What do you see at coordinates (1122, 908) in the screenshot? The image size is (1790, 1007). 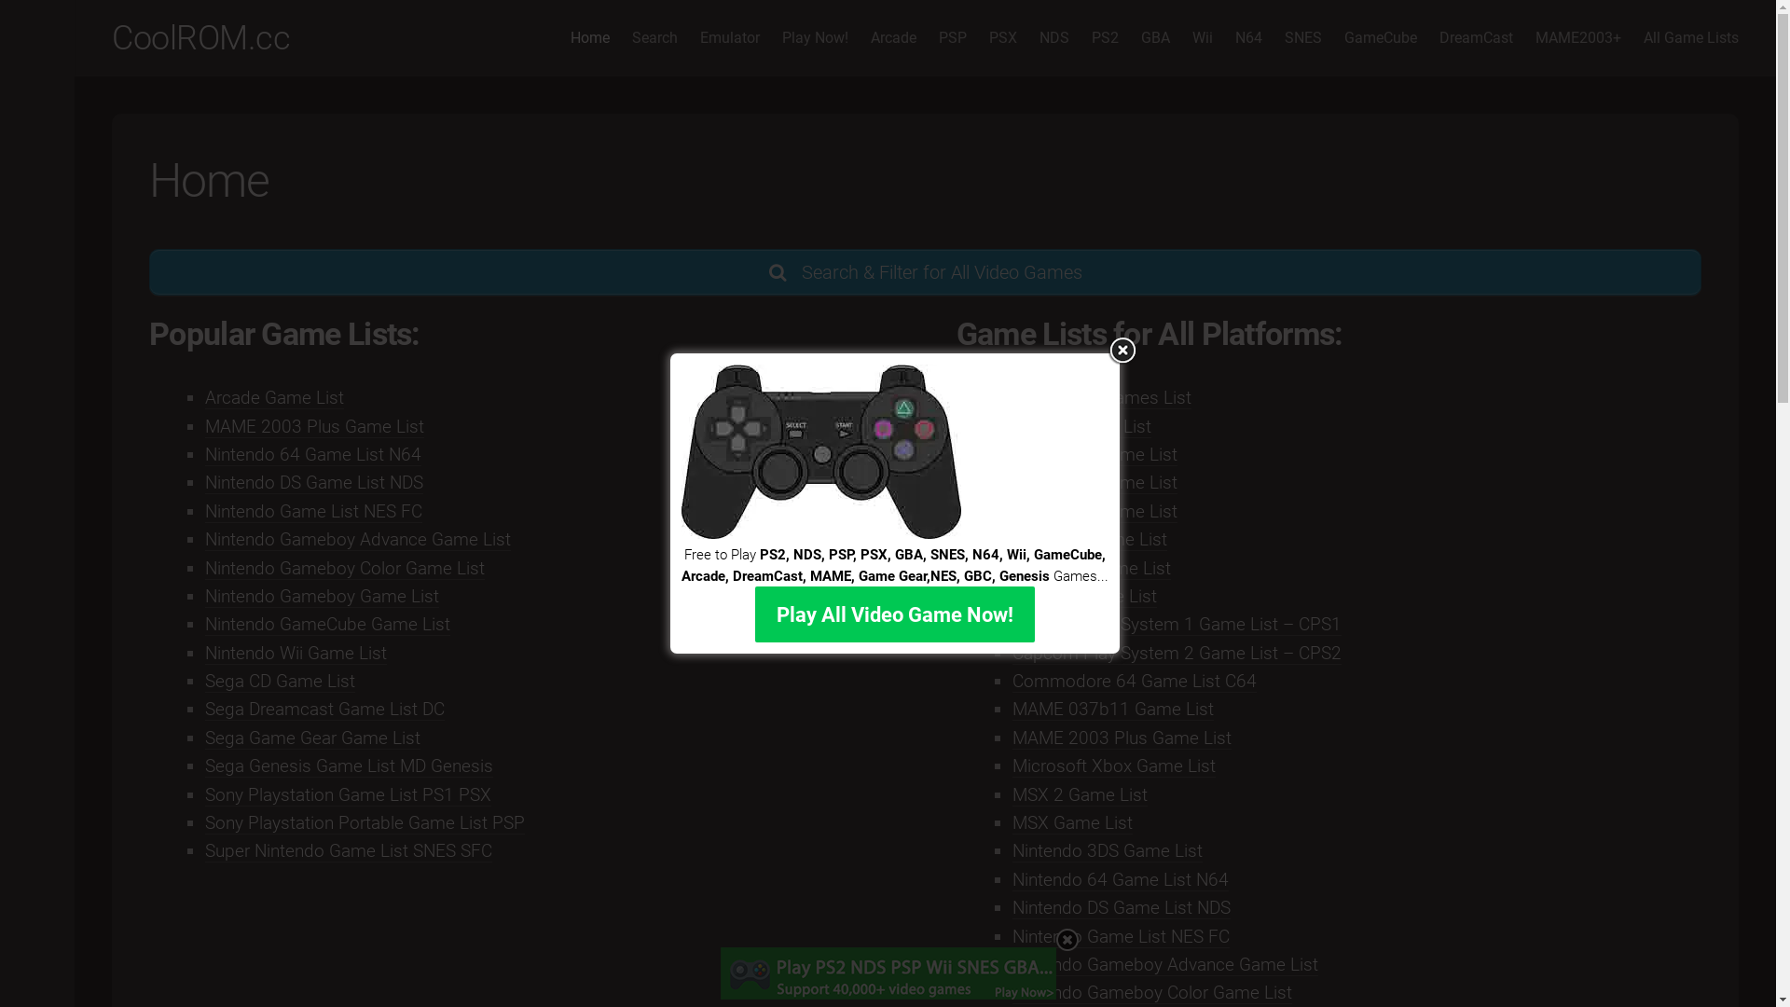 I see `Nintendo DS Game List NDS` at bounding box center [1122, 908].